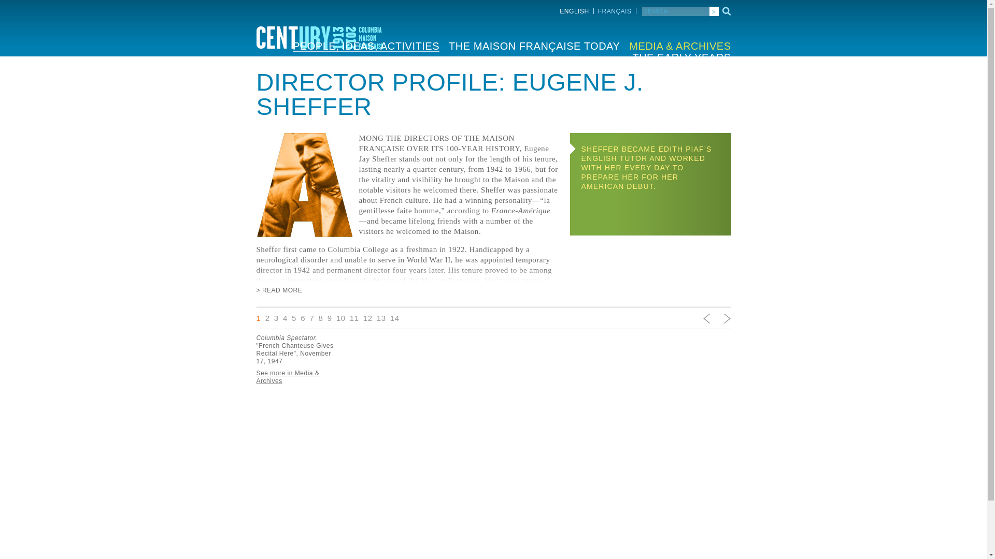 The height and width of the screenshot is (559, 995). Describe the element at coordinates (354, 318) in the screenshot. I see `11` at that location.